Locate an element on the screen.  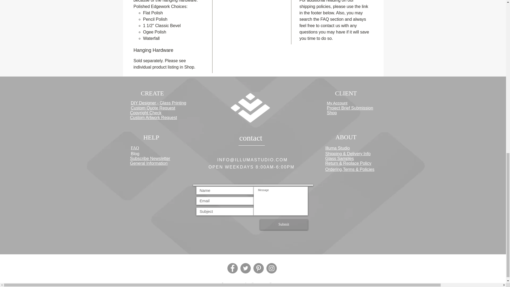
General Information is located at coordinates (149, 163).